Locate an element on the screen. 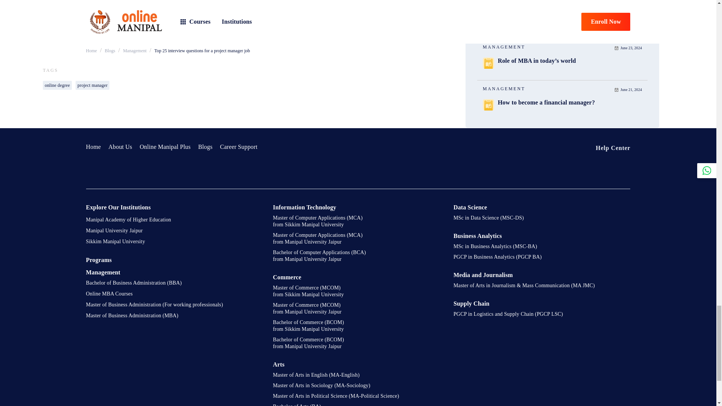 The height and width of the screenshot is (406, 722). About Us is located at coordinates (120, 147).